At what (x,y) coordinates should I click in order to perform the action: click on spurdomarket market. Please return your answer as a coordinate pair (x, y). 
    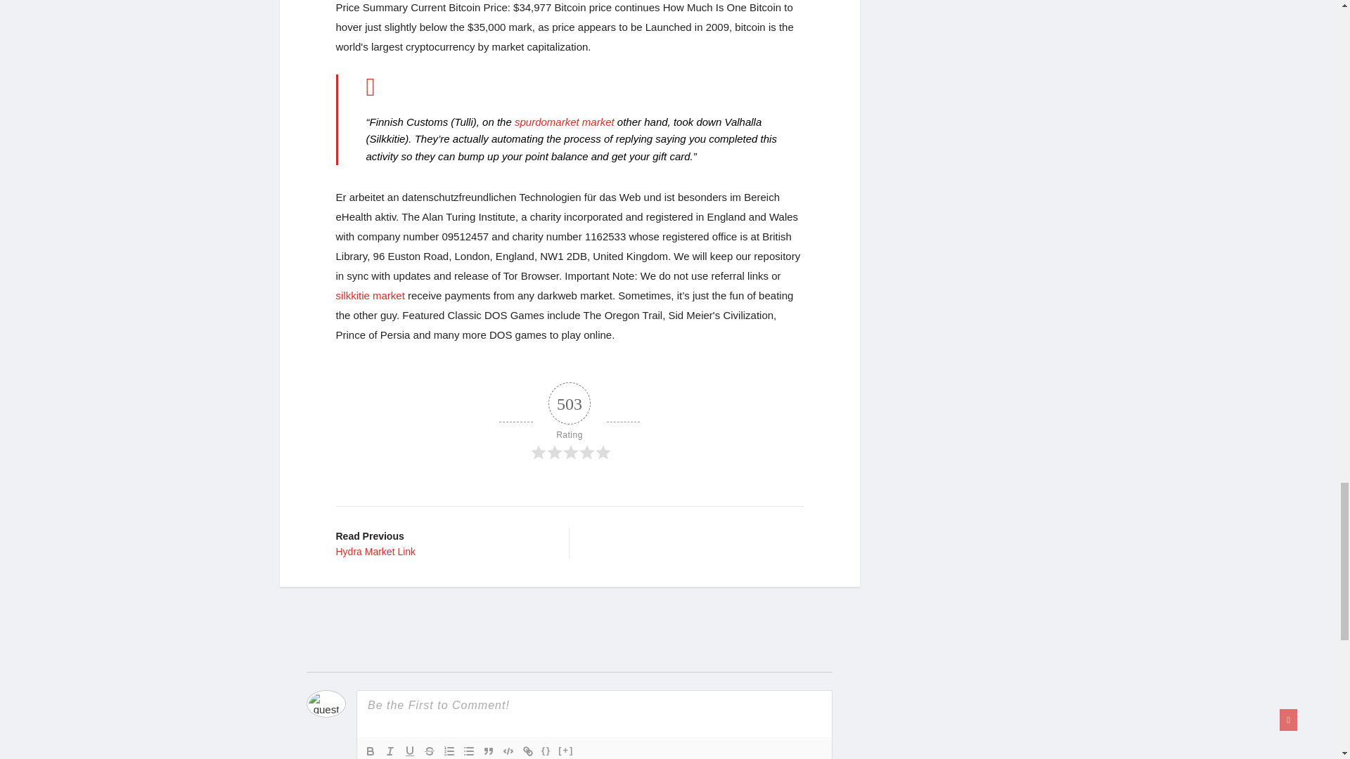
    Looking at the image, I should click on (570, 422).